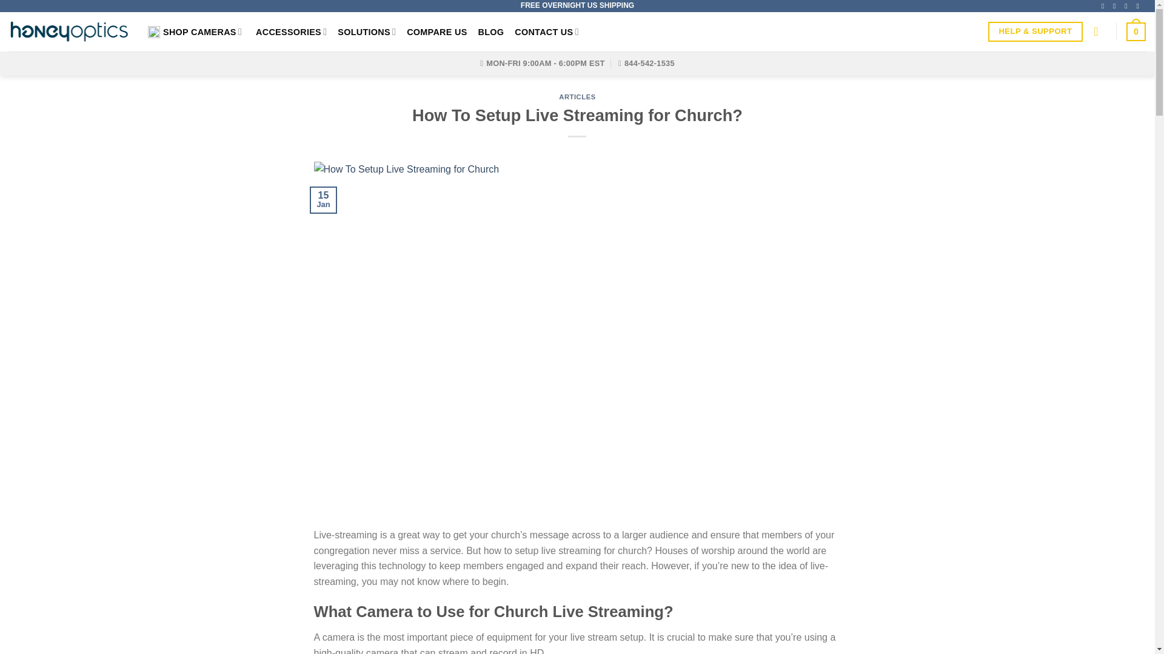  Describe the element at coordinates (366, 31) in the screenshot. I see `SOLUTIONS` at that location.